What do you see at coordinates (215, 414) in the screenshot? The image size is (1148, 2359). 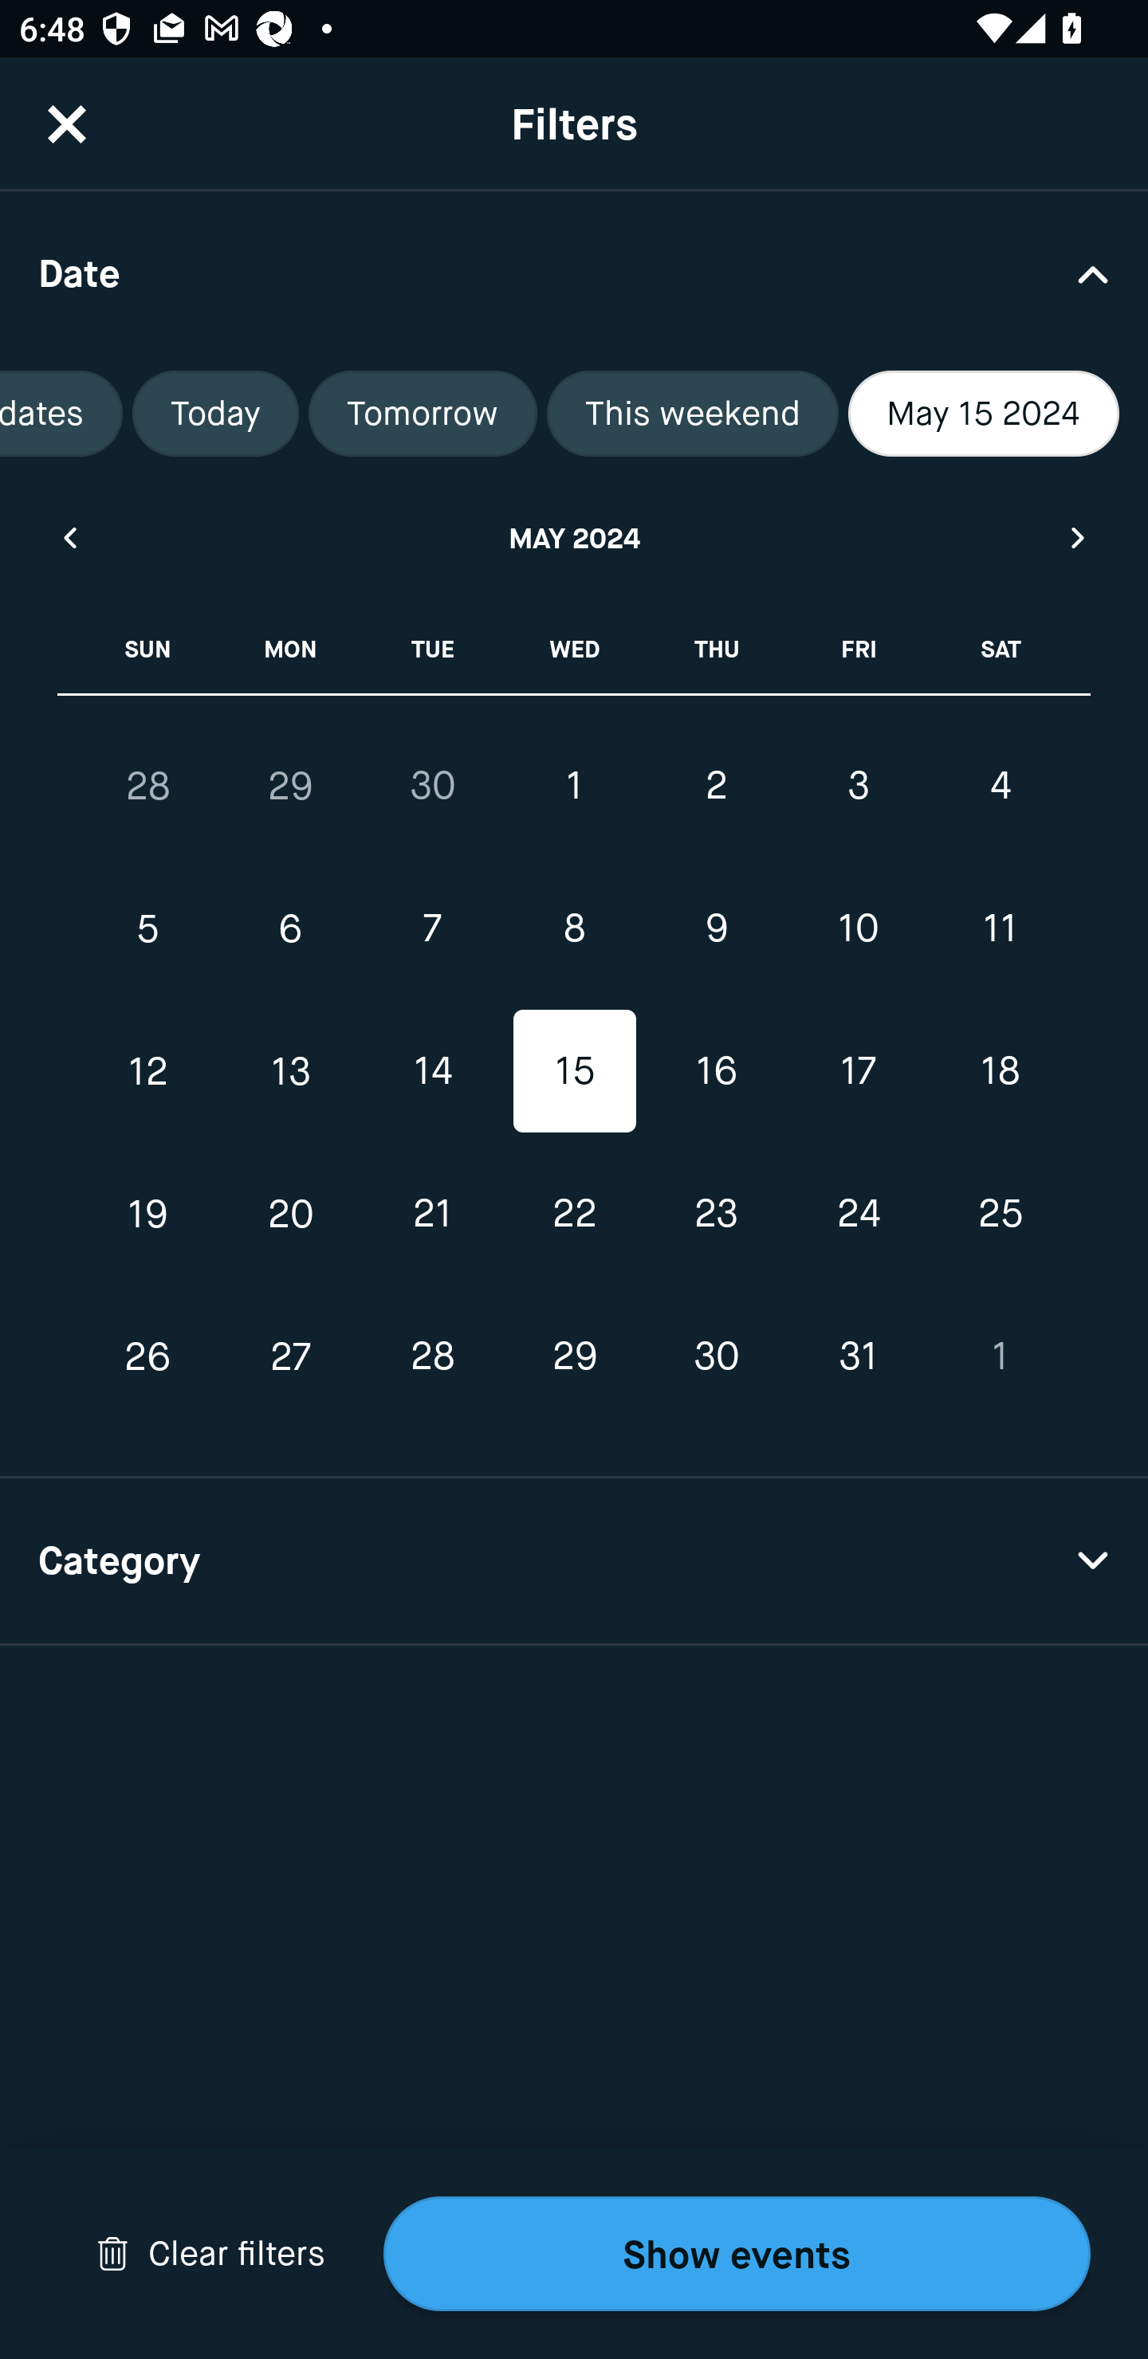 I see `Today` at bounding box center [215, 414].